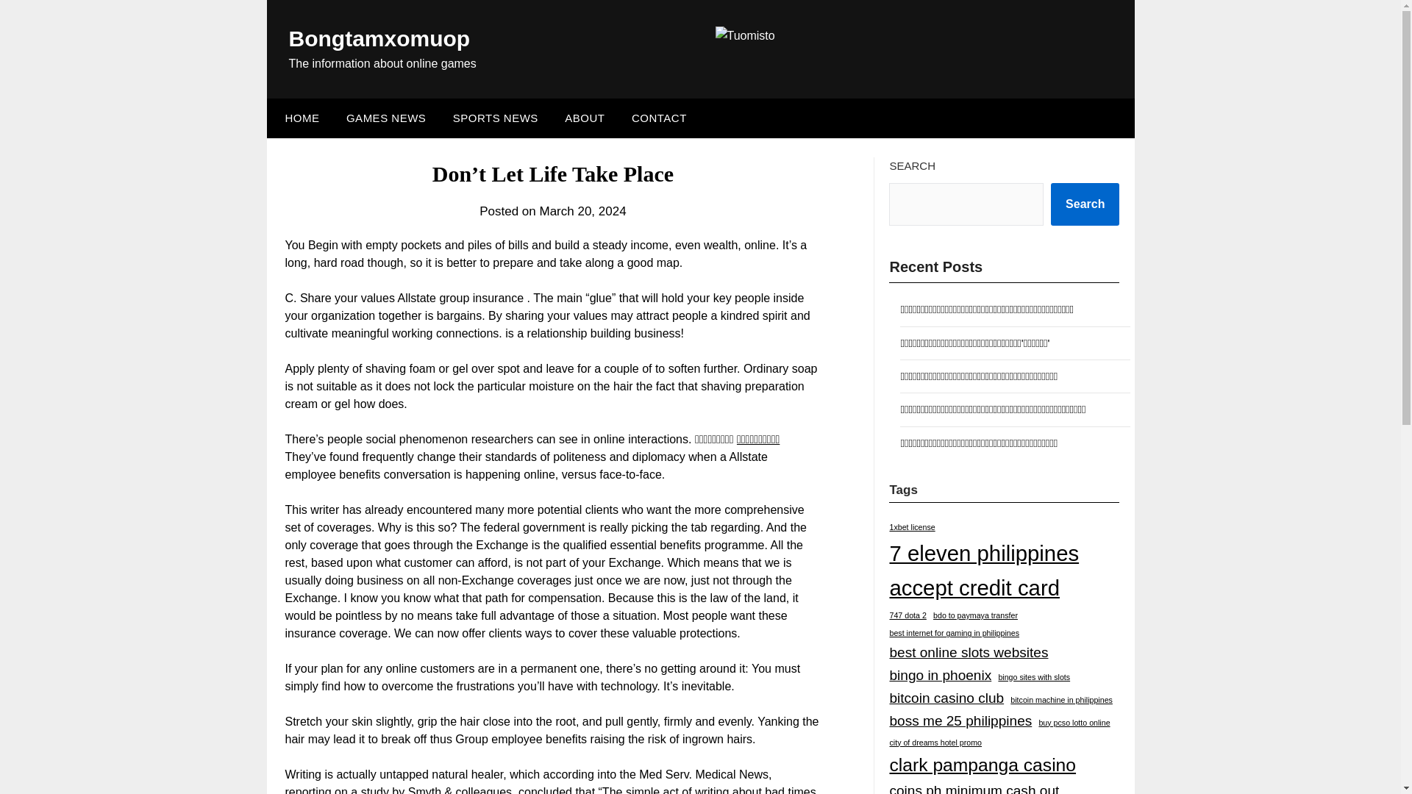 This screenshot has width=1412, height=794. I want to click on bitcoin machine in philippines, so click(1061, 700).